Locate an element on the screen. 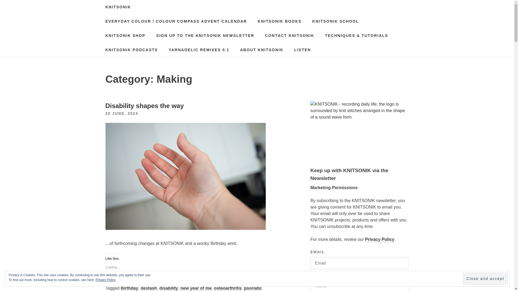 The width and height of the screenshot is (518, 291). KNITSONIK is located at coordinates (118, 7).